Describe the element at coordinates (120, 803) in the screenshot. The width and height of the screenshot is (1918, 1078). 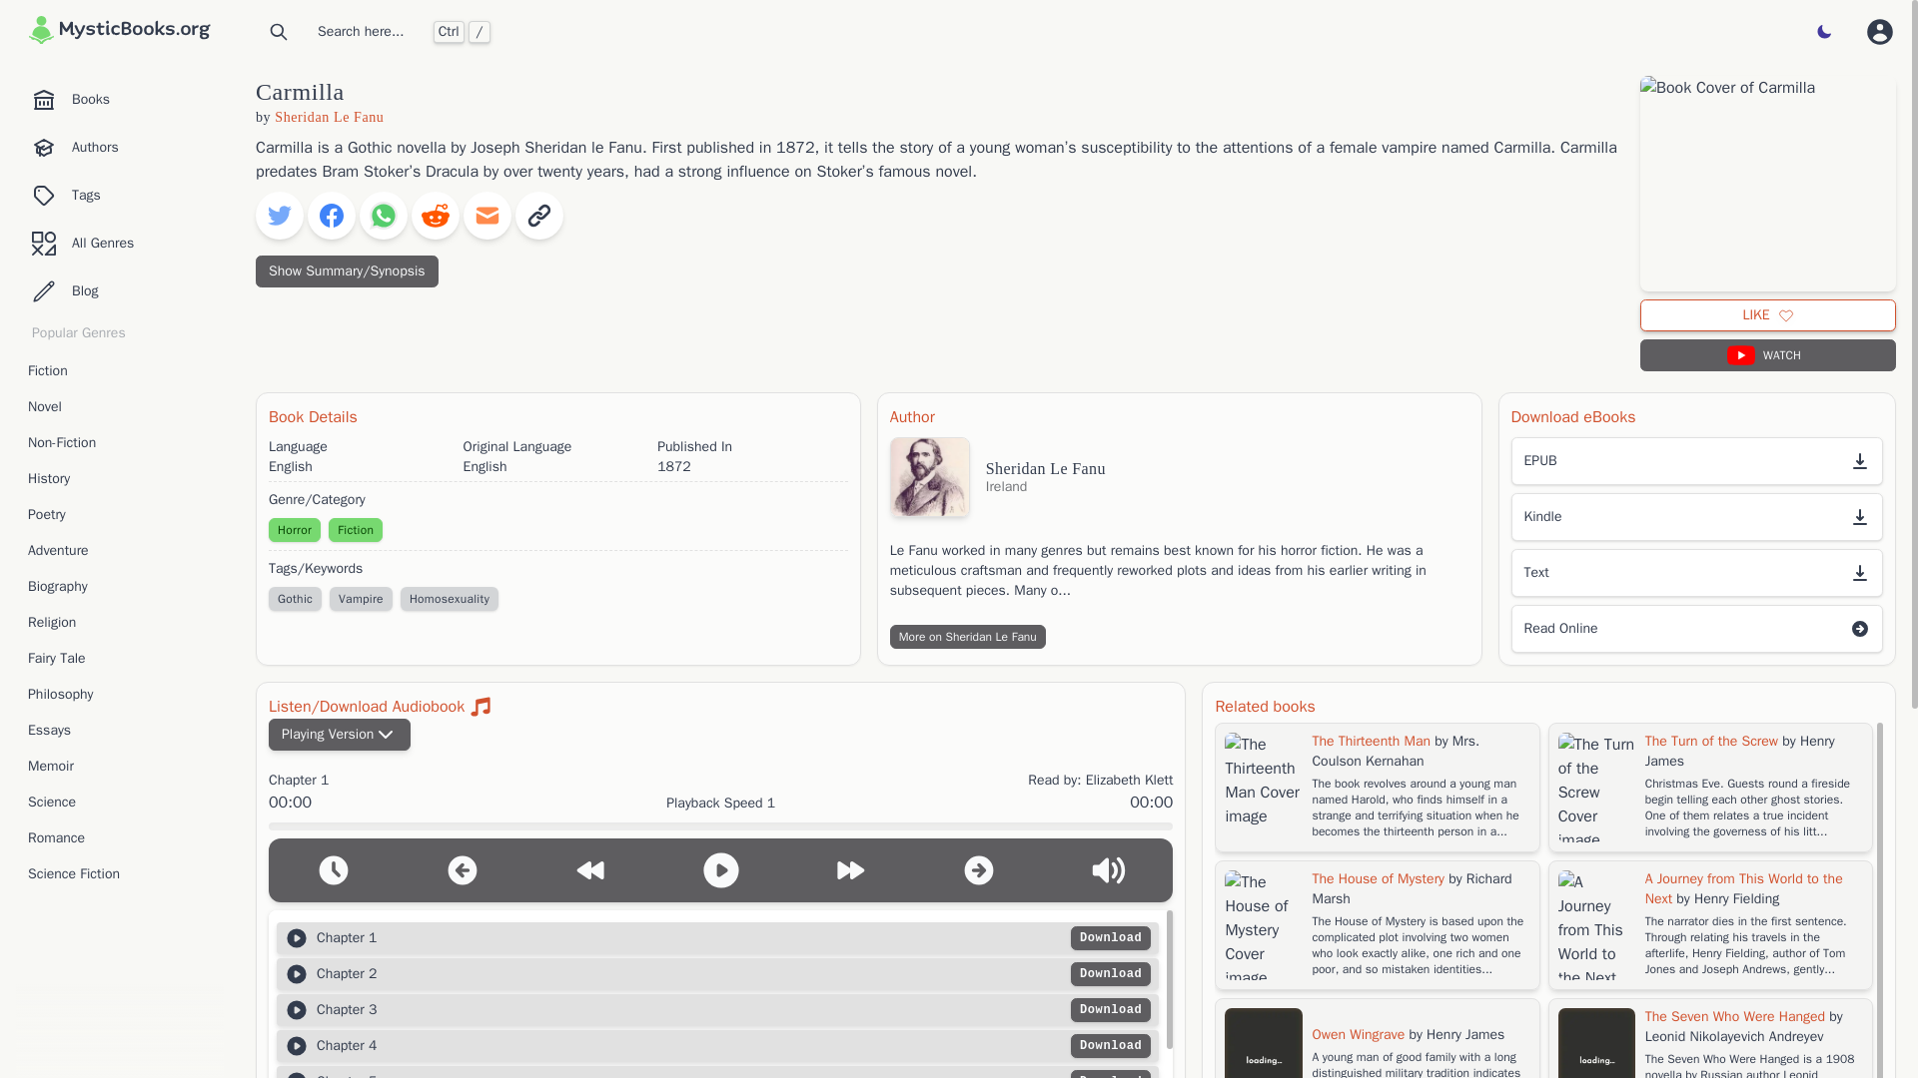
I see `Science` at that location.